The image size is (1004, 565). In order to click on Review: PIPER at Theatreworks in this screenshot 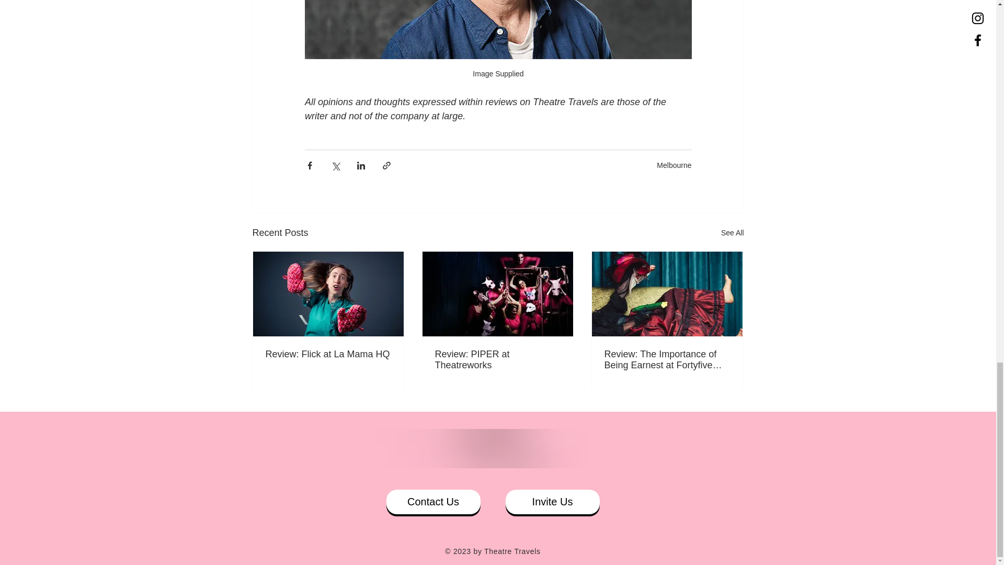, I will do `click(497, 360)`.